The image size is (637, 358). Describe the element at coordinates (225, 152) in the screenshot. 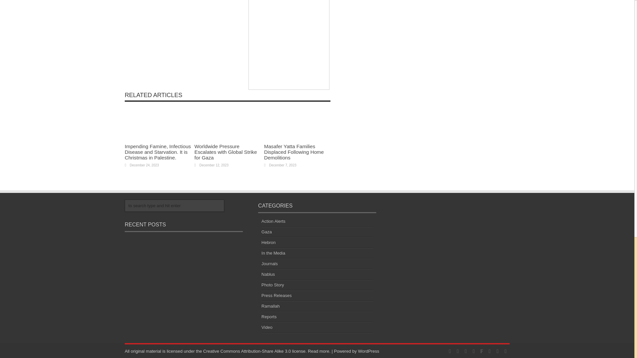

I see `Worldwide Pressure Escalates with Global Strike for Gaza` at that location.